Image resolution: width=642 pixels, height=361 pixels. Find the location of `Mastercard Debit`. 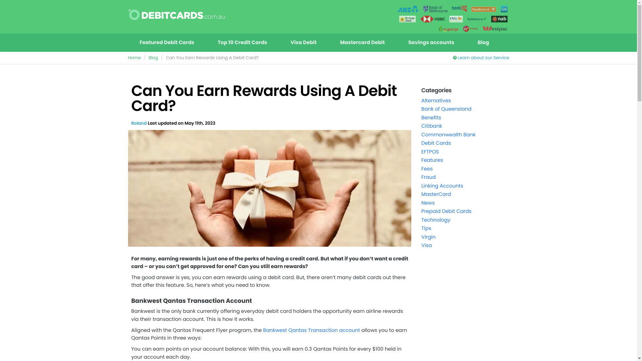

Mastercard Debit is located at coordinates (362, 43).